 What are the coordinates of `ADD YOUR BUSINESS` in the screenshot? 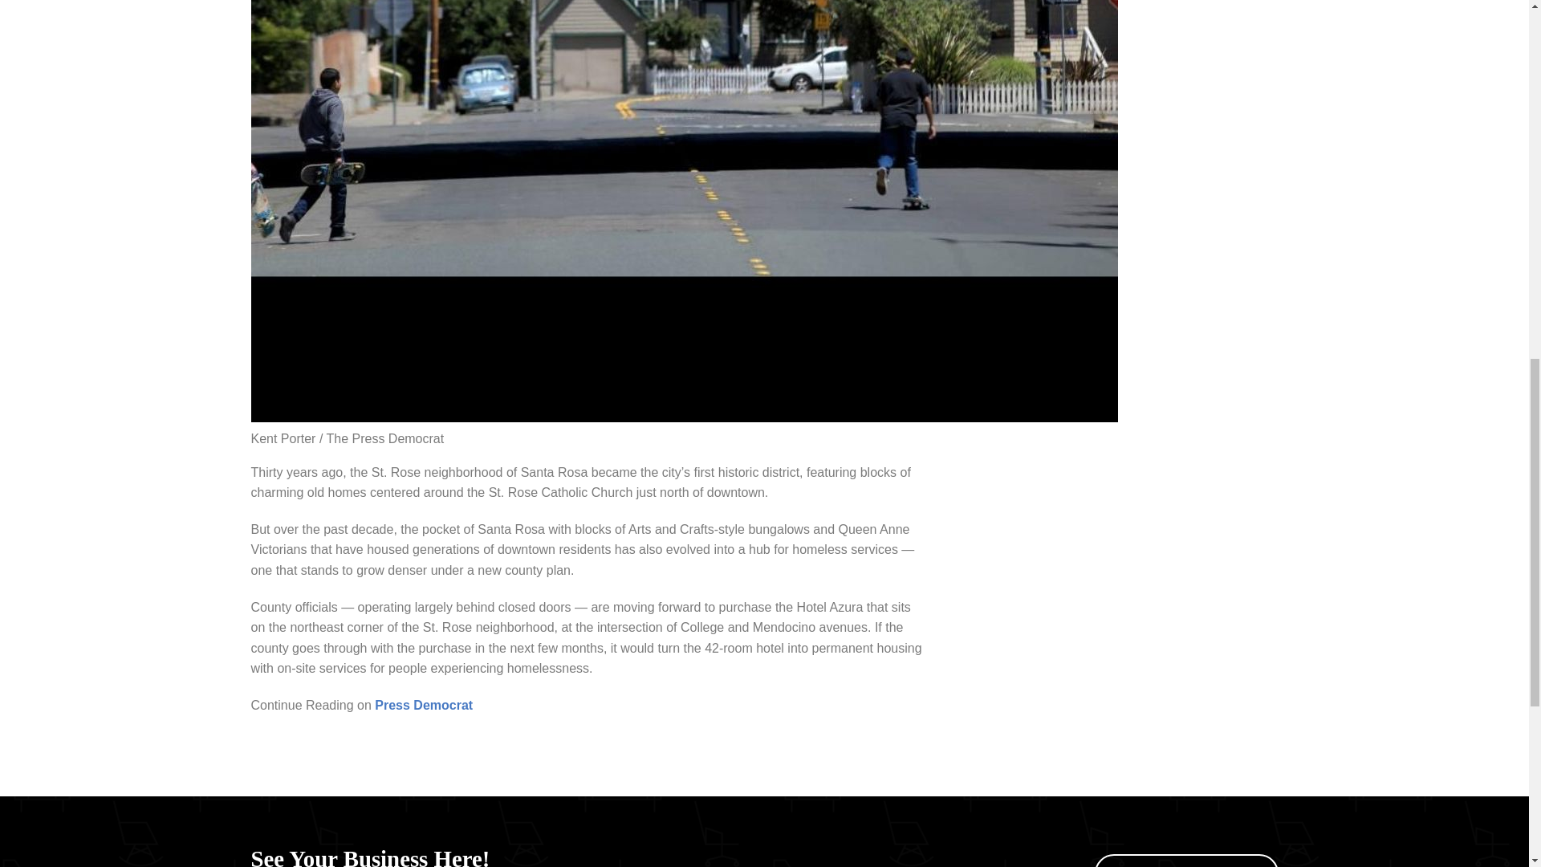 It's located at (1185, 861).